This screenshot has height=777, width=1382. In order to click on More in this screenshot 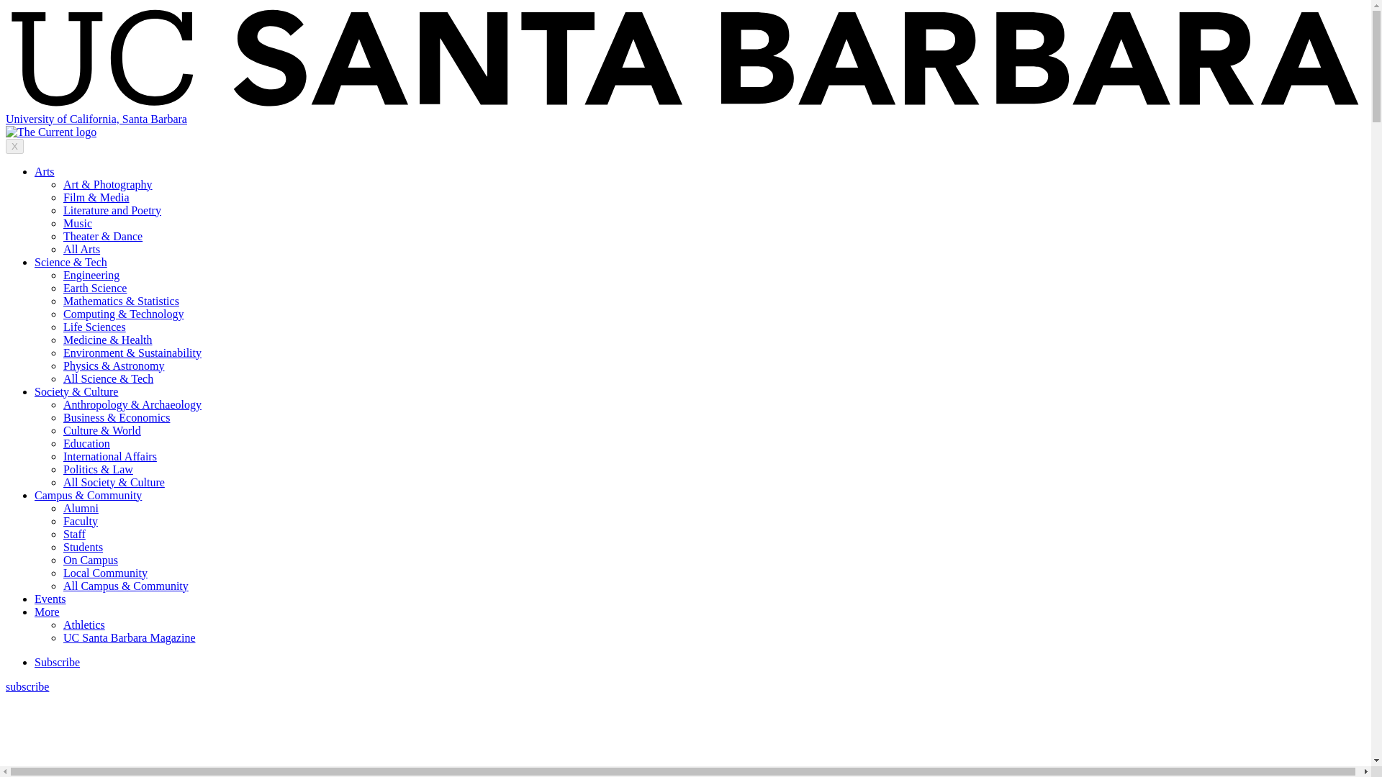, I will do `click(47, 612)`.